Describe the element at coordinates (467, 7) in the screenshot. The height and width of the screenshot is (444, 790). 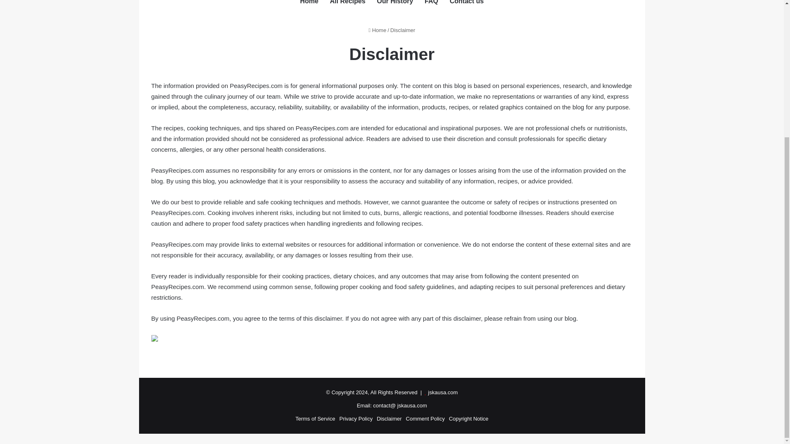
I see `Contact us` at that location.